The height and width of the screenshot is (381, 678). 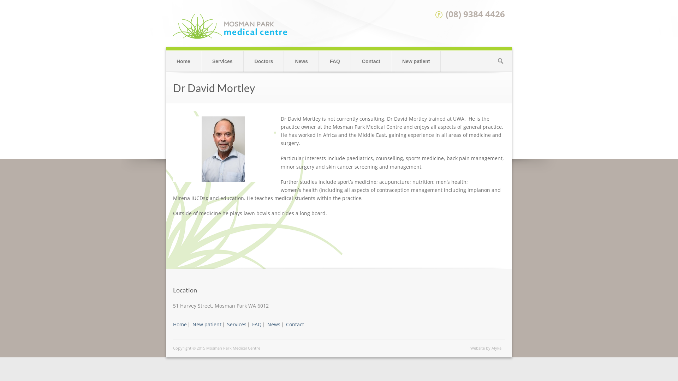 I want to click on News, so click(x=274, y=325).